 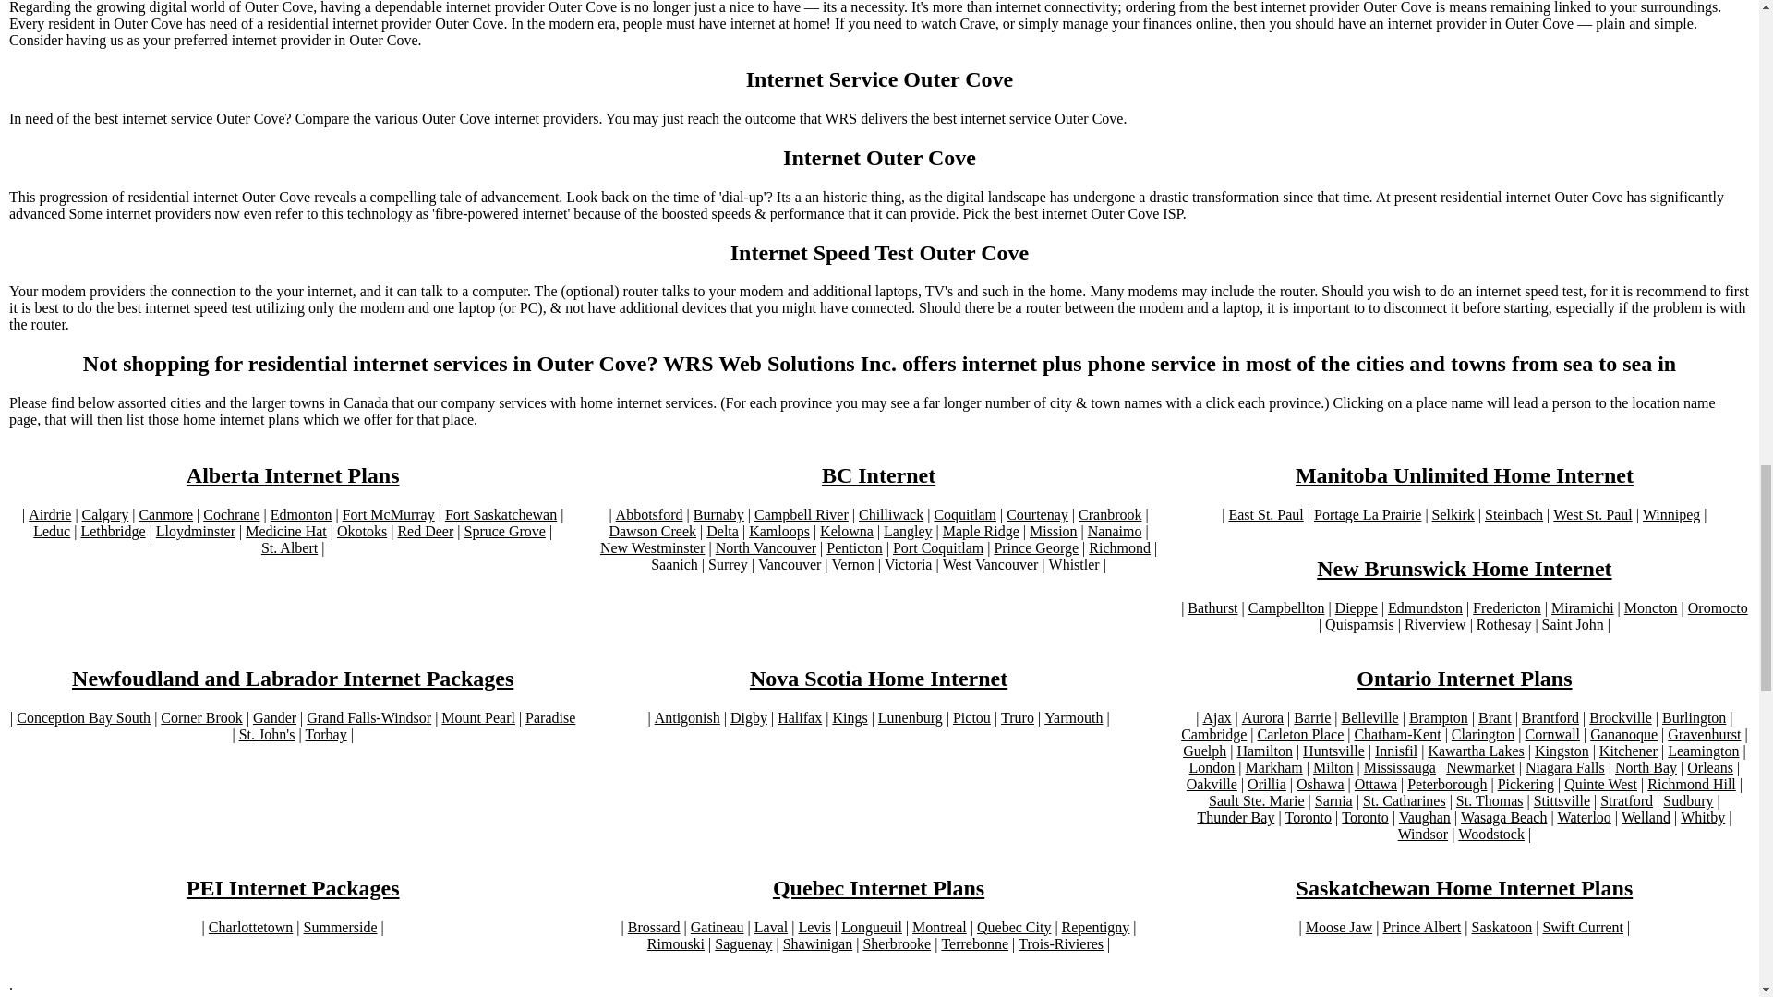 I want to click on Edmonton, so click(x=301, y=515).